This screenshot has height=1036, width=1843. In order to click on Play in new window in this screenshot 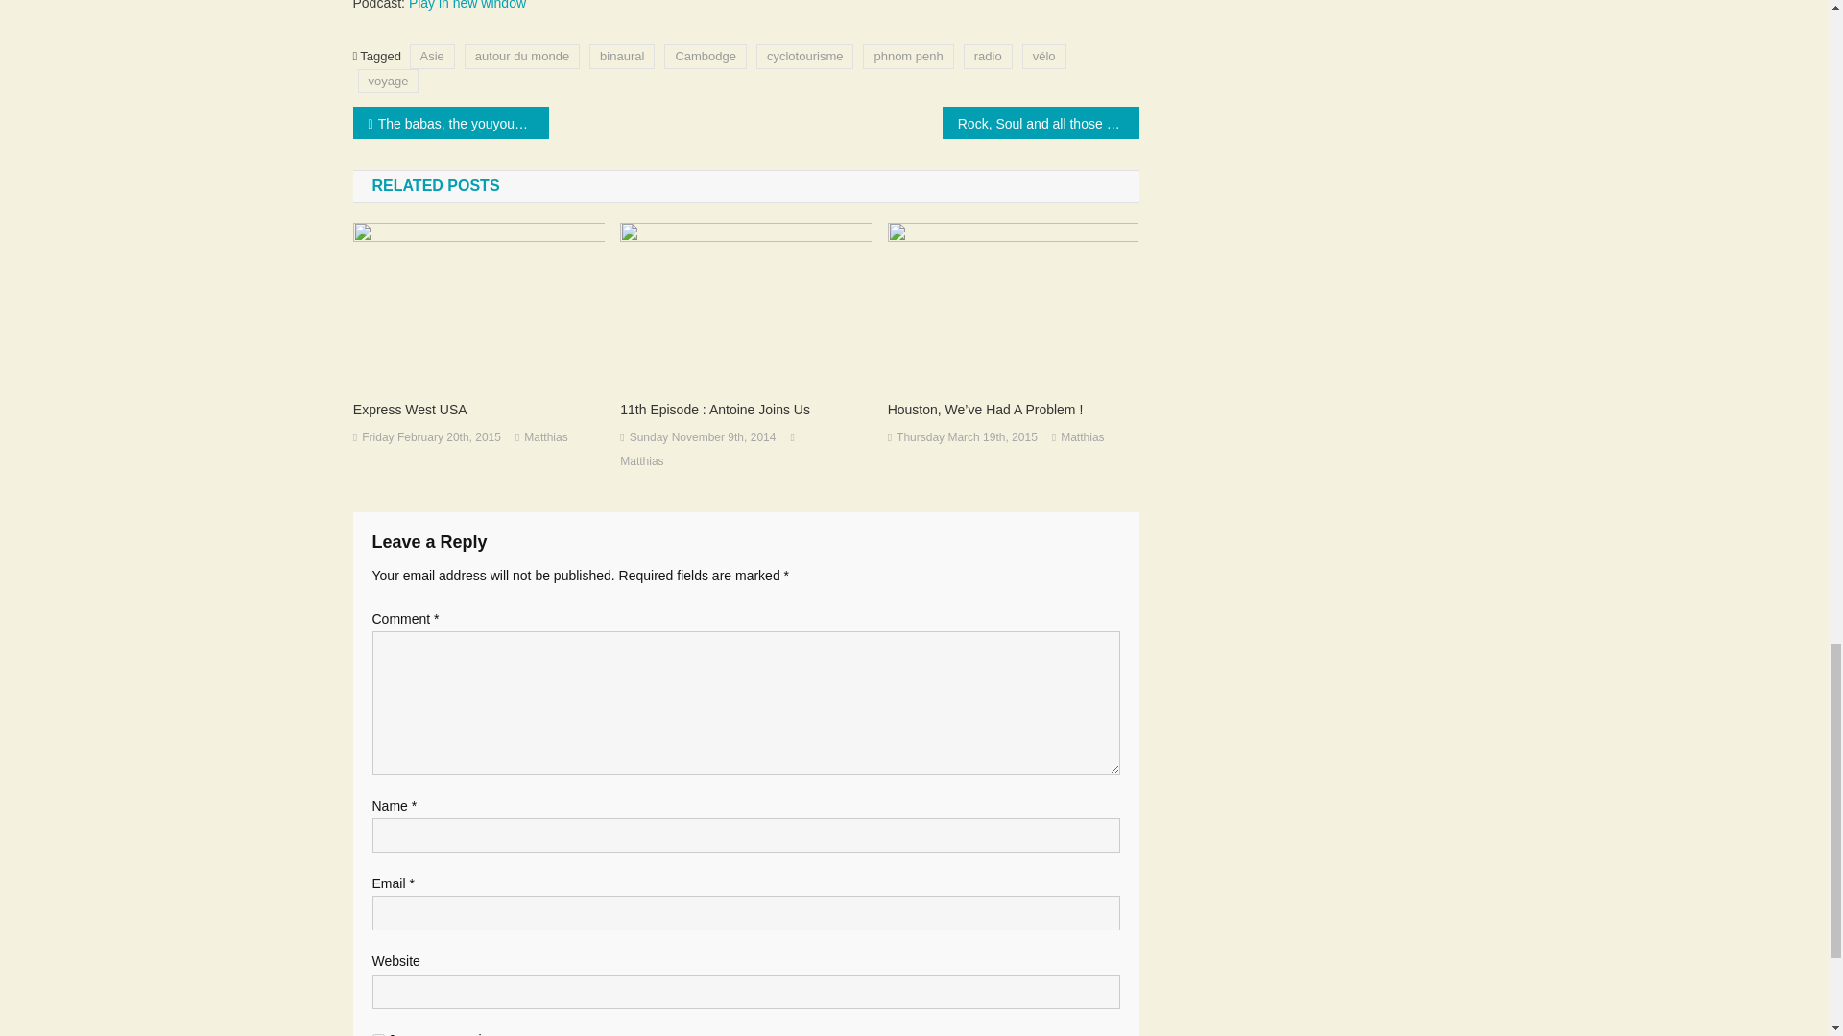, I will do `click(467, 5)`.